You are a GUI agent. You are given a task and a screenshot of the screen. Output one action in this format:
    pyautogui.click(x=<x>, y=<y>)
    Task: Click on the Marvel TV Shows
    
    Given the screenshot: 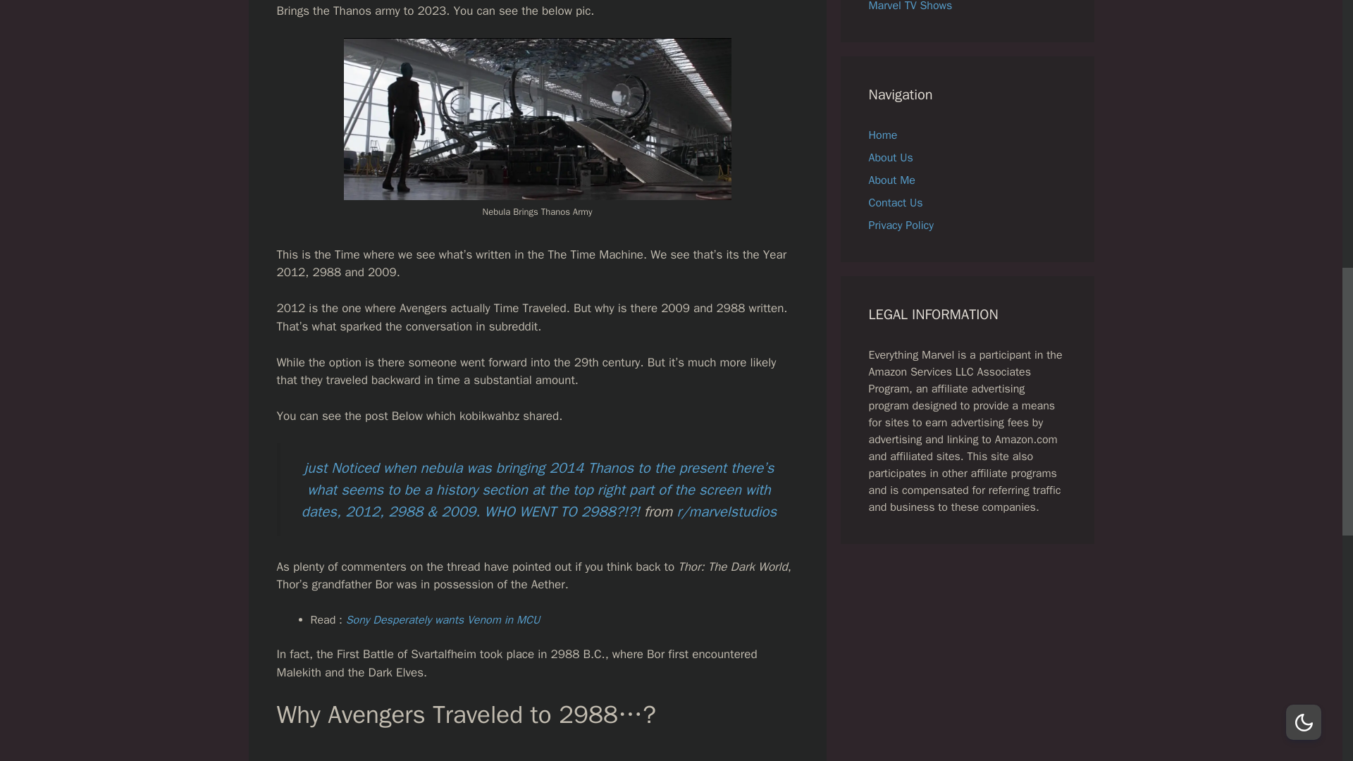 What is the action you would take?
    pyautogui.click(x=910, y=6)
    